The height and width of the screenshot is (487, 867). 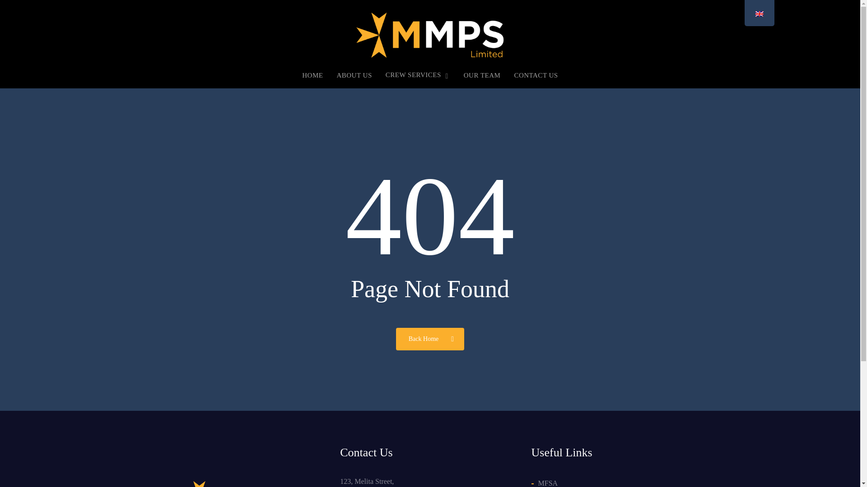 What do you see at coordinates (536, 79) in the screenshot?
I see `CONTACT US` at bounding box center [536, 79].